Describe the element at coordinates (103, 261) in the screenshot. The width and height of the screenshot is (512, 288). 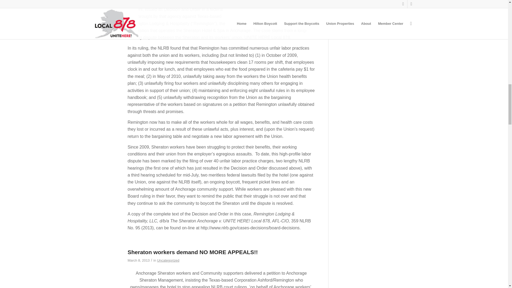
I see `Sheraton workers demand NO MORE APPEALS!!` at that location.